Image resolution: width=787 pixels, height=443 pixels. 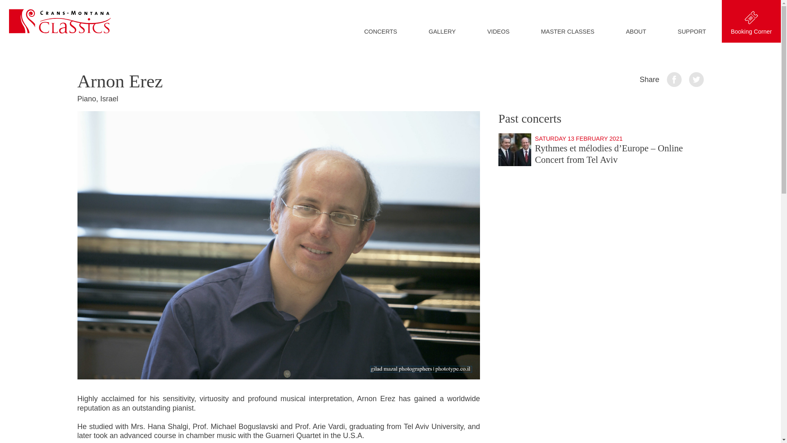 What do you see at coordinates (636, 32) in the screenshot?
I see `ABOUT` at bounding box center [636, 32].